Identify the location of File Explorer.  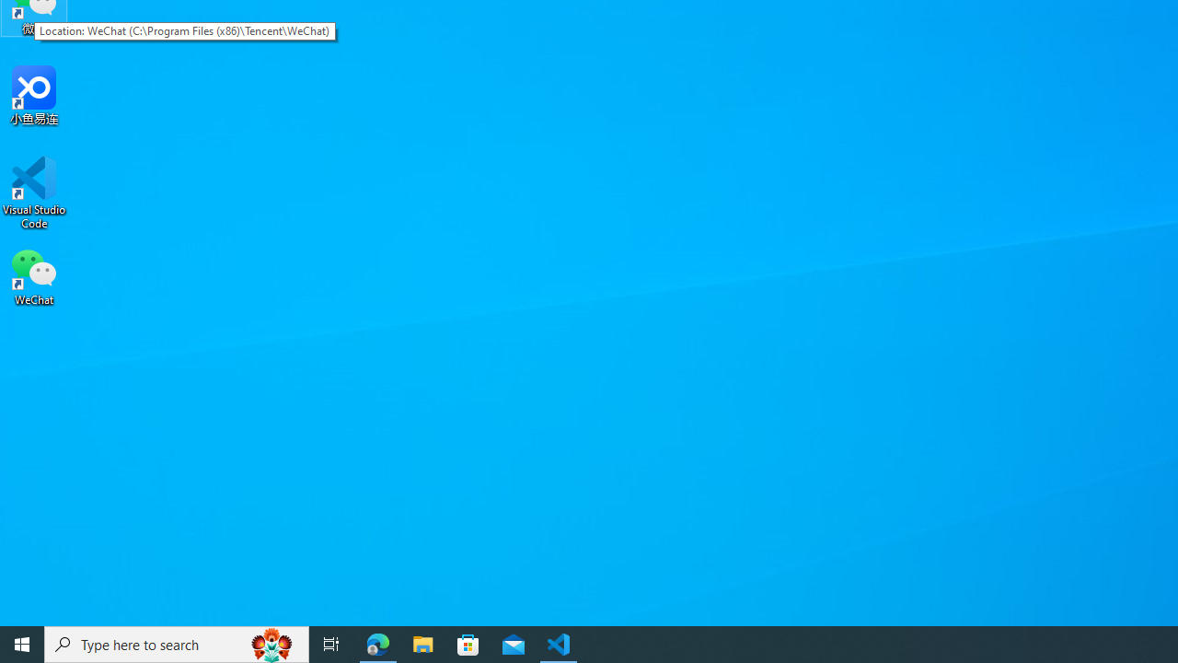
(423, 645).